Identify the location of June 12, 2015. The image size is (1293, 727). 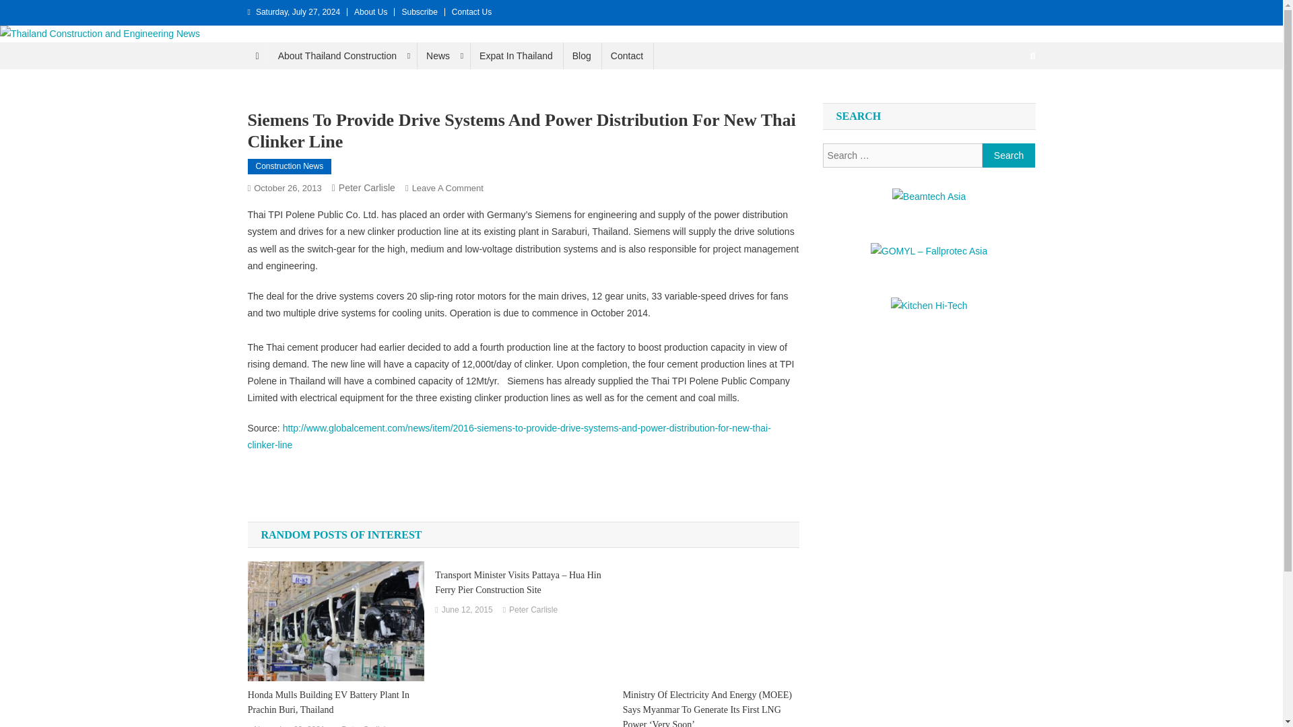
(467, 611).